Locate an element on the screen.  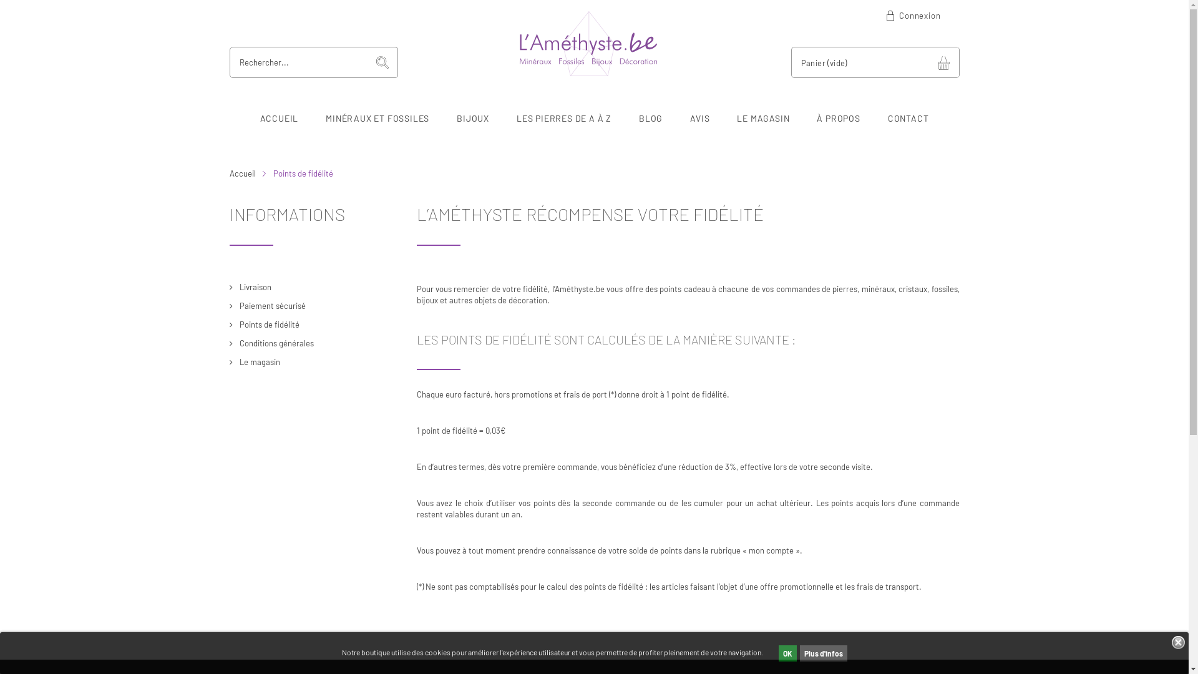
CONTACT is located at coordinates (908, 119).